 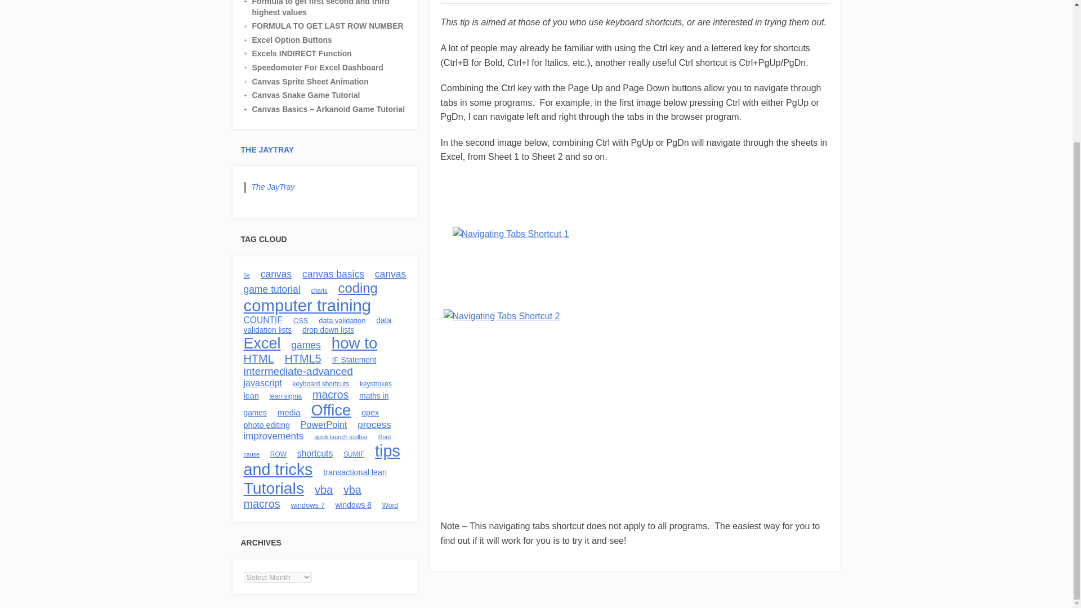 What do you see at coordinates (297, 371) in the screenshot?
I see `intermediate-advanced` at bounding box center [297, 371].